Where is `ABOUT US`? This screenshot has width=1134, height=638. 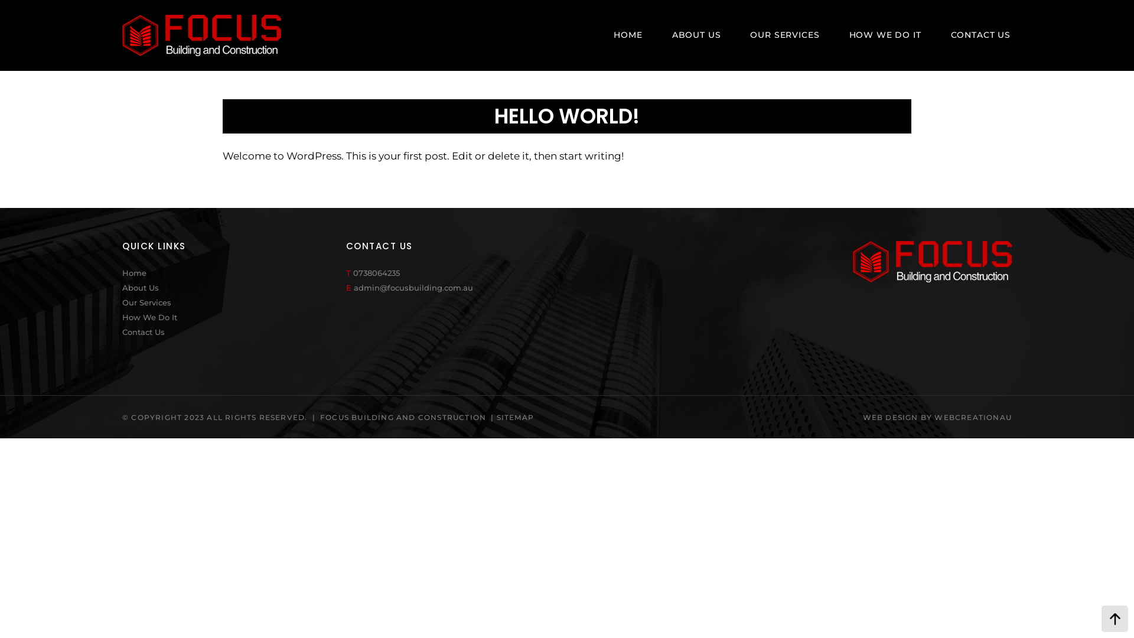
ABOUT US is located at coordinates (697, 35).